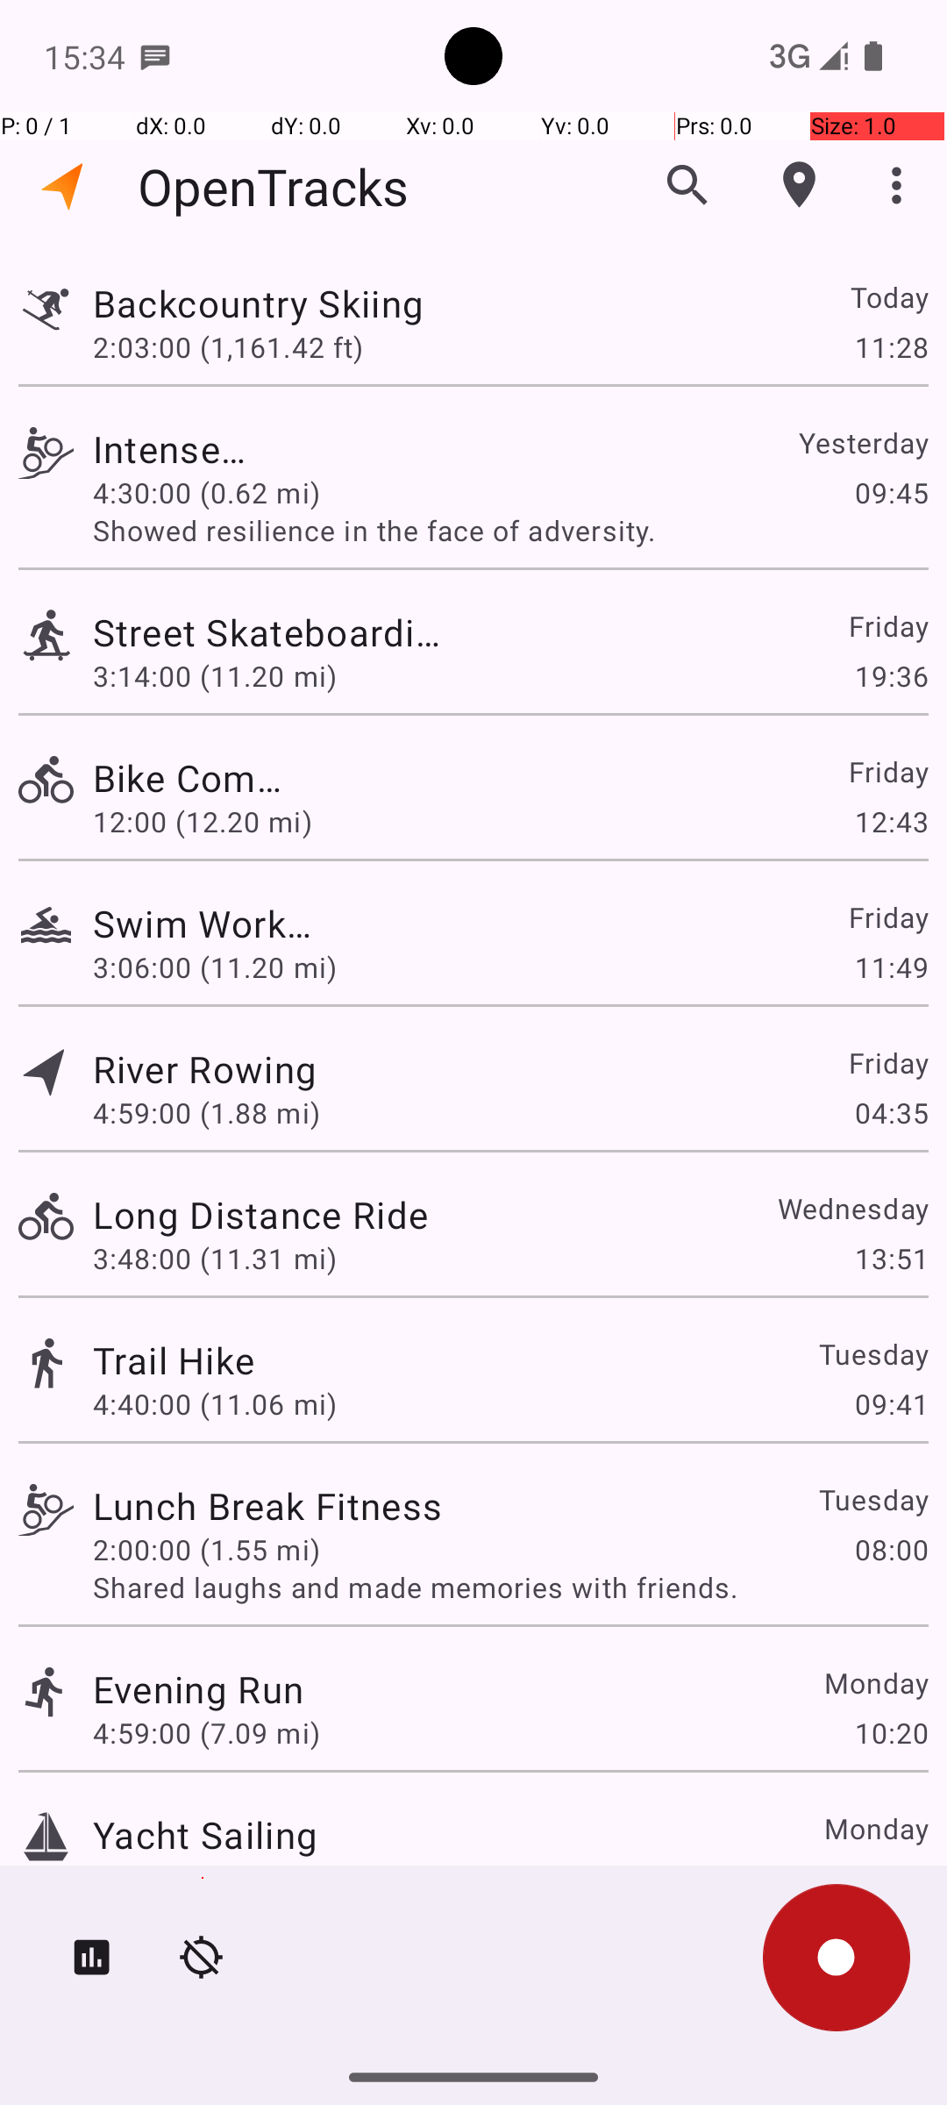  What do you see at coordinates (214, 675) in the screenshot?
I see `3:14:00 (11.20 mi)` at bounding box center [214, 675].